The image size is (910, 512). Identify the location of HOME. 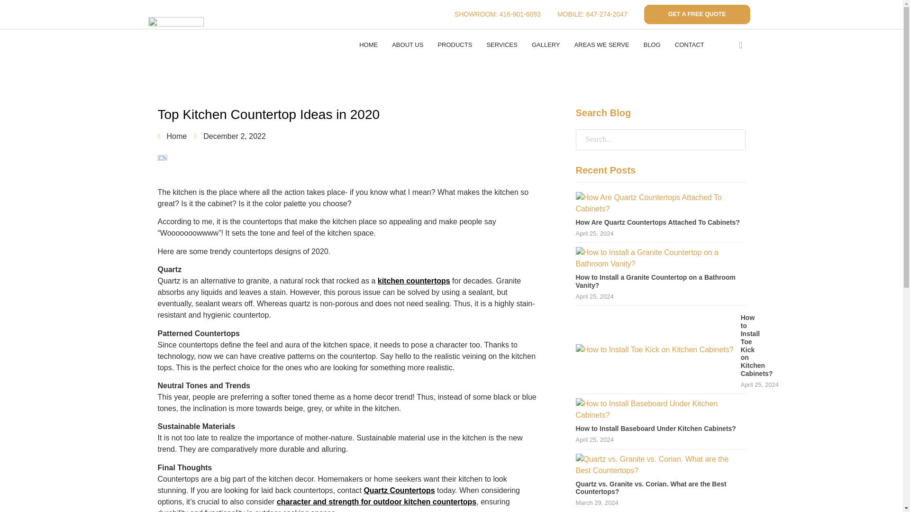
(369, 45).